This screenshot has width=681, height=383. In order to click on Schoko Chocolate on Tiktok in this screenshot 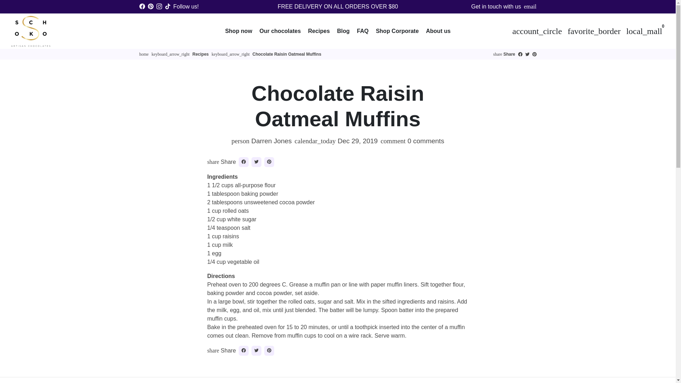, I will do `click(167, 6)`.